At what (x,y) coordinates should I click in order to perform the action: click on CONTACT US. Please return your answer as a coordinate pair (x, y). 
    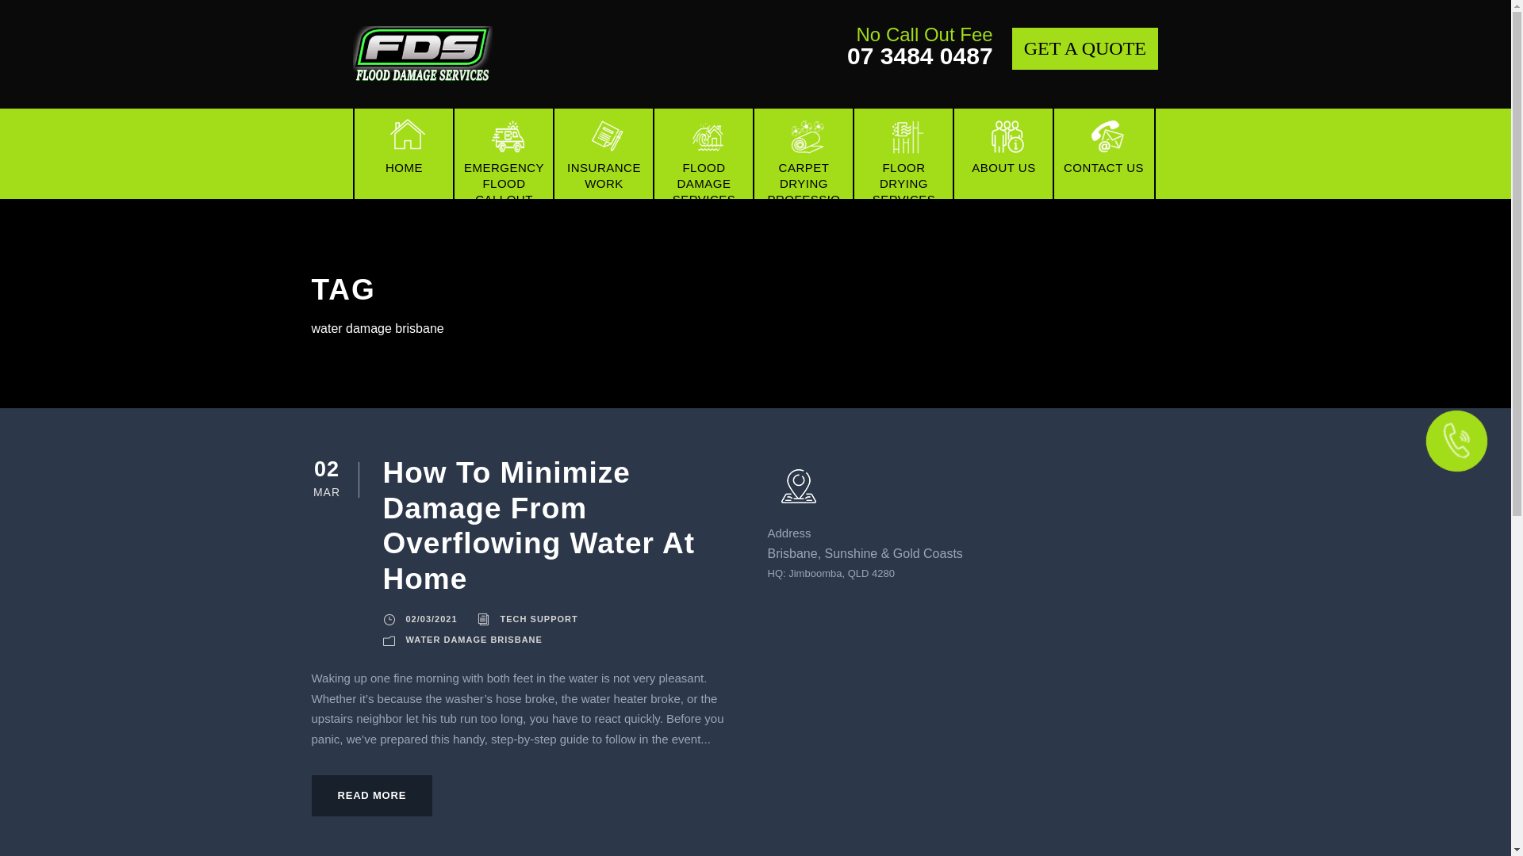
    Looking at the image, I should click on (1103, 154).